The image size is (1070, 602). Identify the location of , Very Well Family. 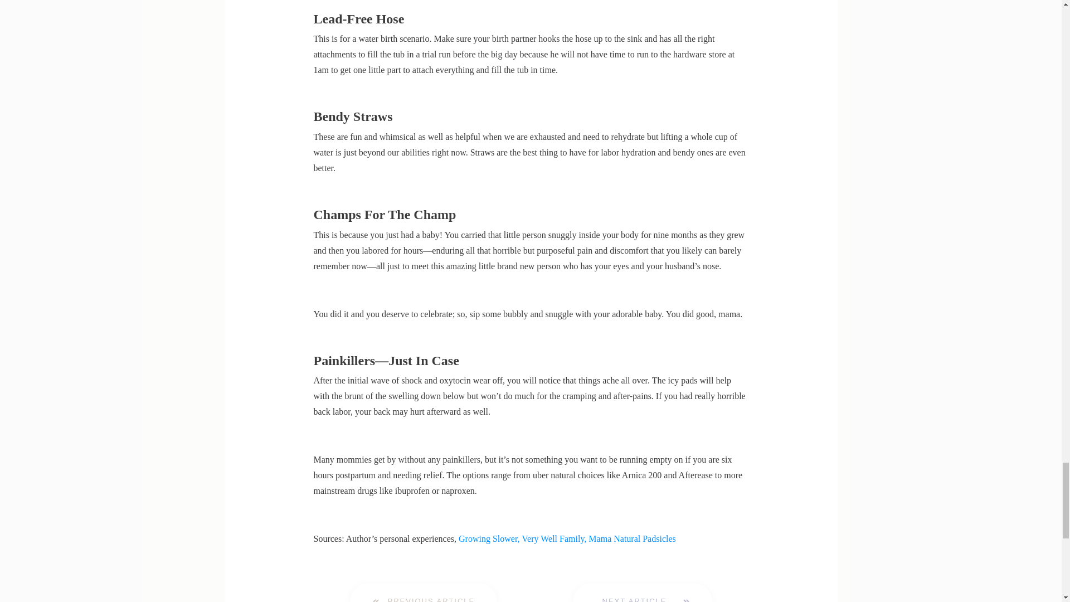
(551, 538).